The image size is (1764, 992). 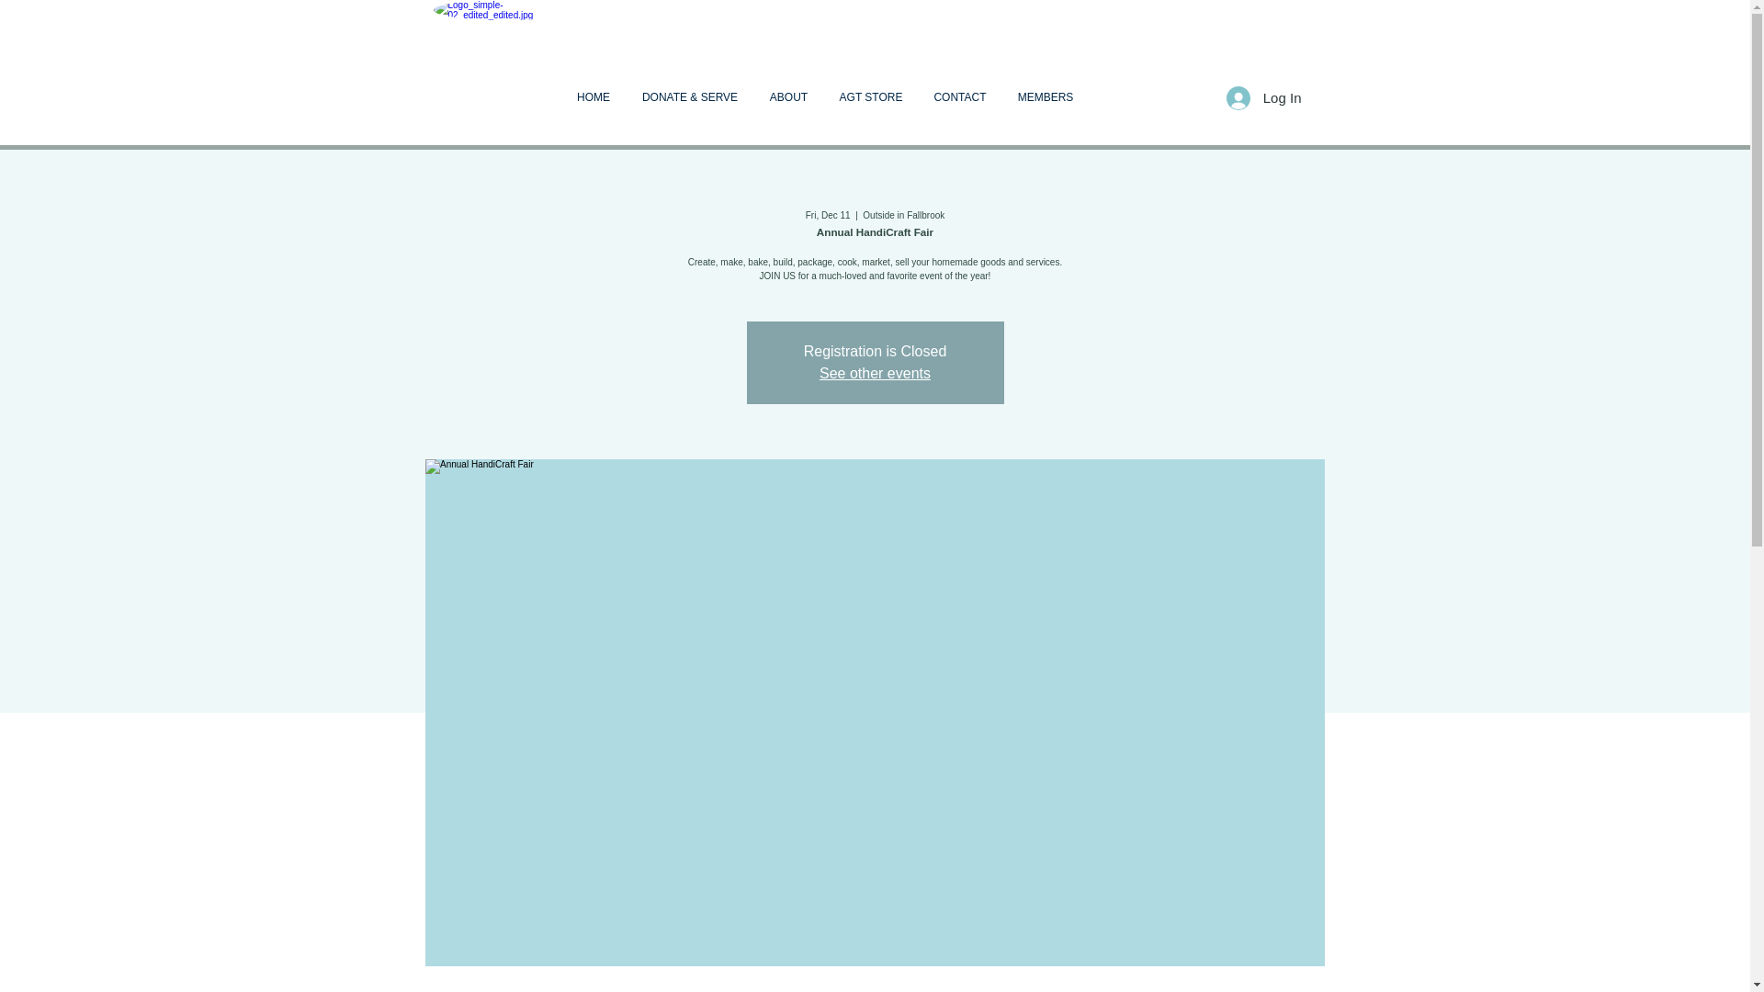 I want to click on See other events, so click(x=875, y=373).